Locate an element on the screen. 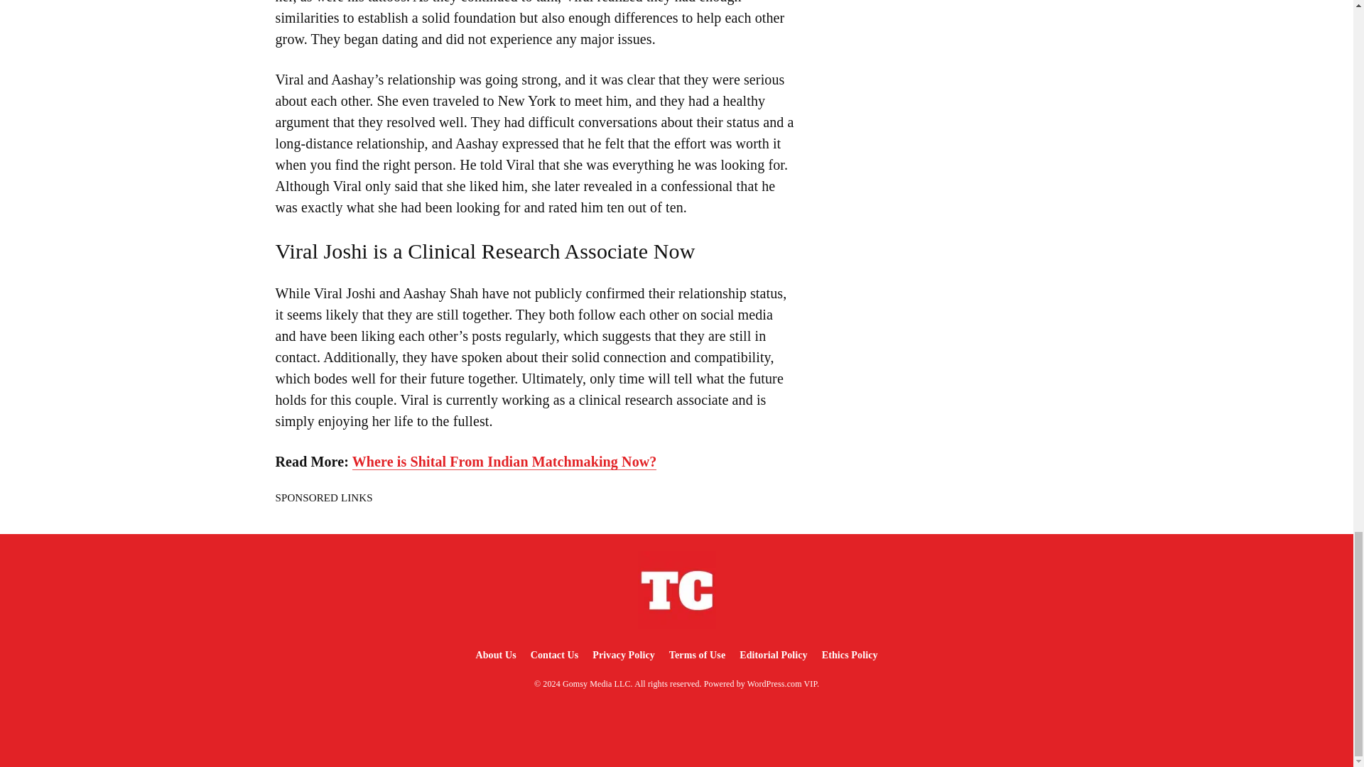  Ethics Policy is located at coordinates (850, 655).